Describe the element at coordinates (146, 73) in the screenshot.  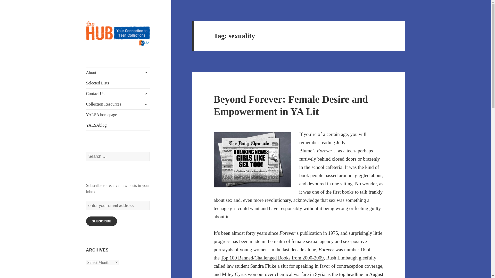
I see `expand child menu` at that location.